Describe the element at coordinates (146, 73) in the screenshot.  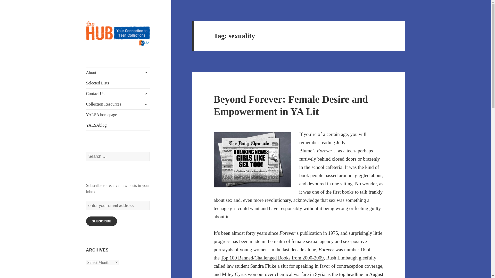
I see `expand child menu` at that location.